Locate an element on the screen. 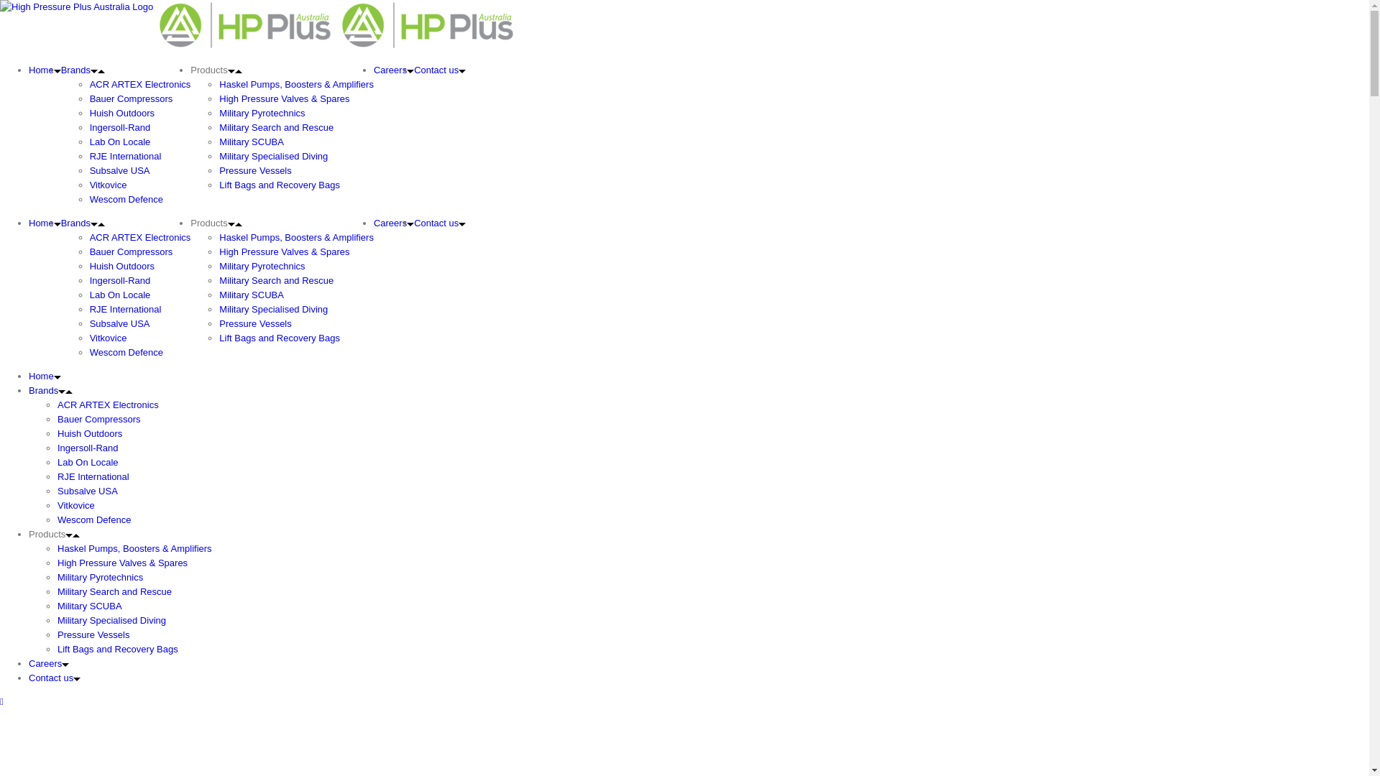 This screenshot has height=776, width=1380. High Pressure Valves & Spares is located at coordinates (285, 251).